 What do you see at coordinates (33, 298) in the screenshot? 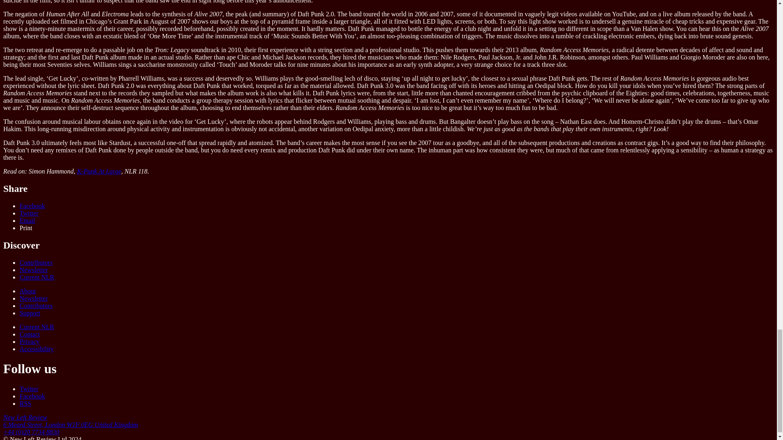
I see `Newsletter` at bounding box center [33, 298].